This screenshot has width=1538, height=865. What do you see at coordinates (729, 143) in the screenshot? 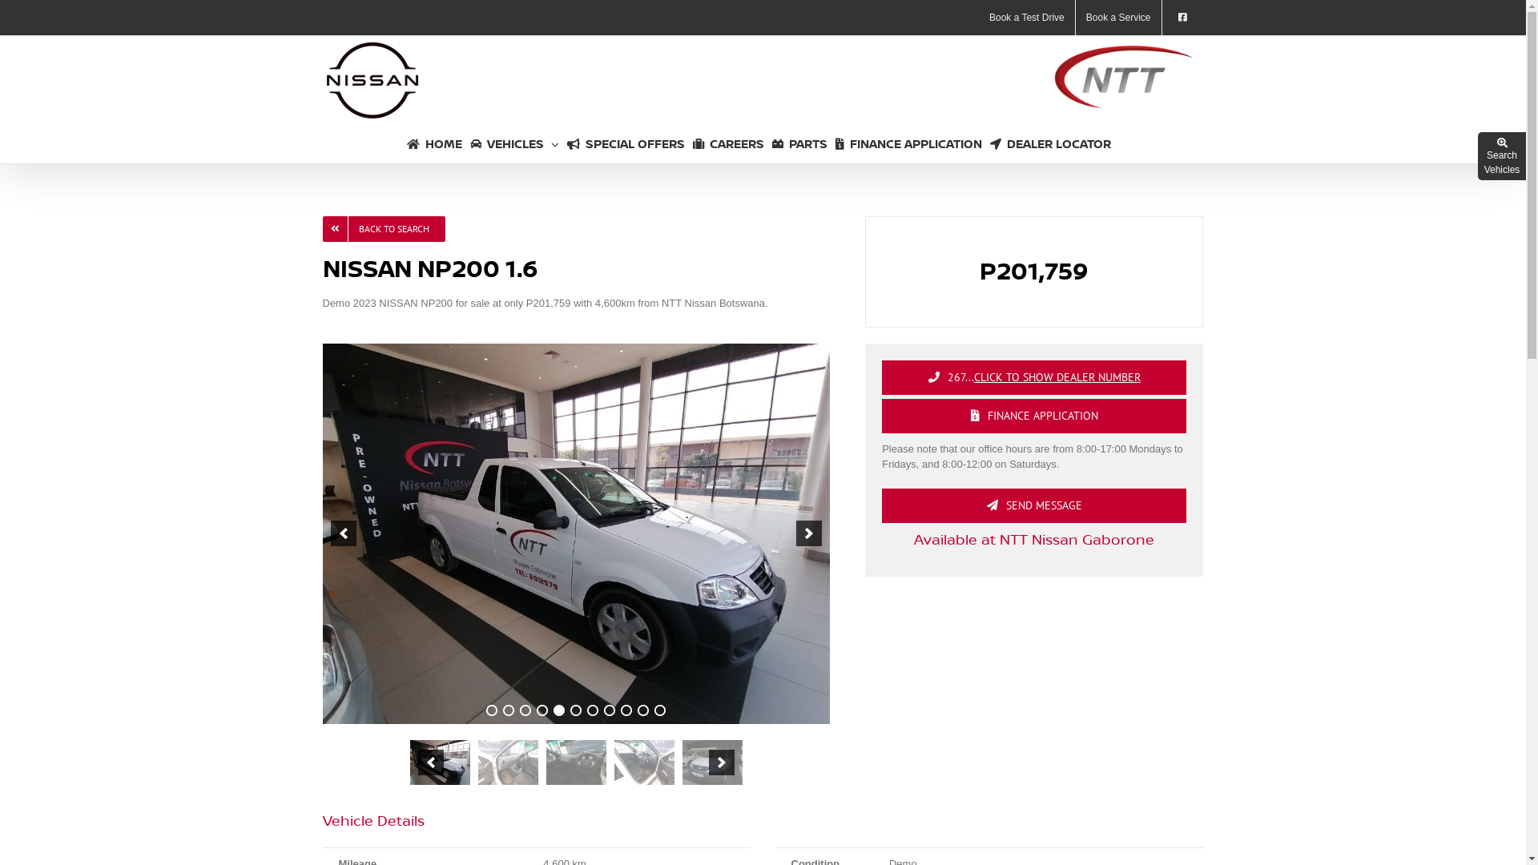
I see `CAREERS` at bounding box center [729, 143].